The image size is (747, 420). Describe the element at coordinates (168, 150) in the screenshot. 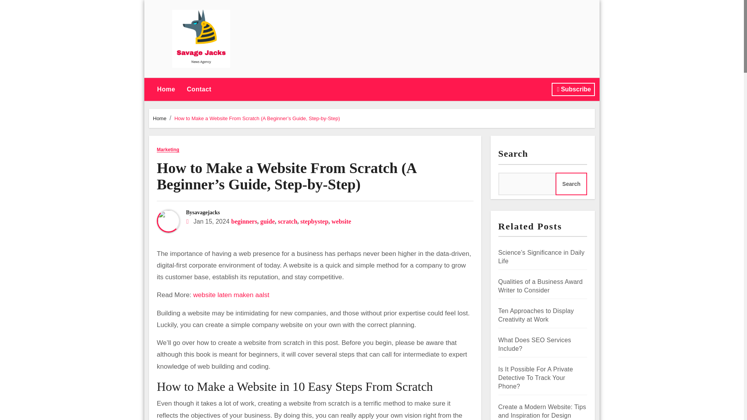

I see `Marketing` at that location.